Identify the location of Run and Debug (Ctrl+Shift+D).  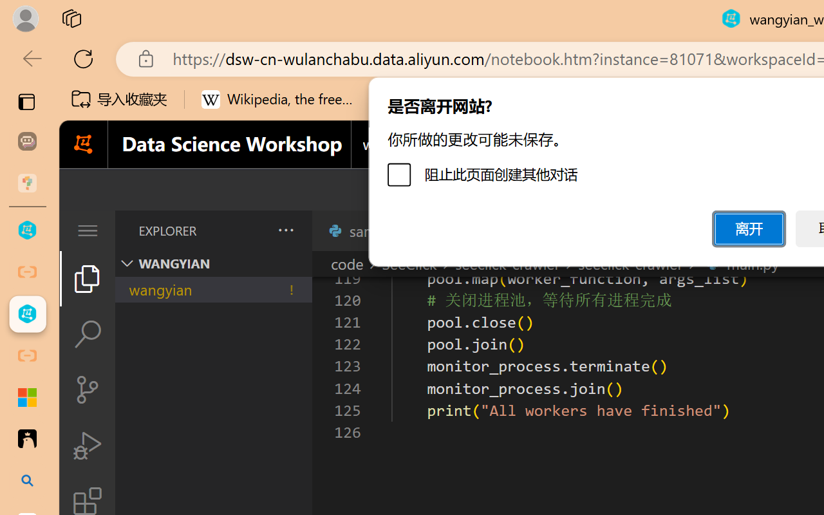
(88, 445).